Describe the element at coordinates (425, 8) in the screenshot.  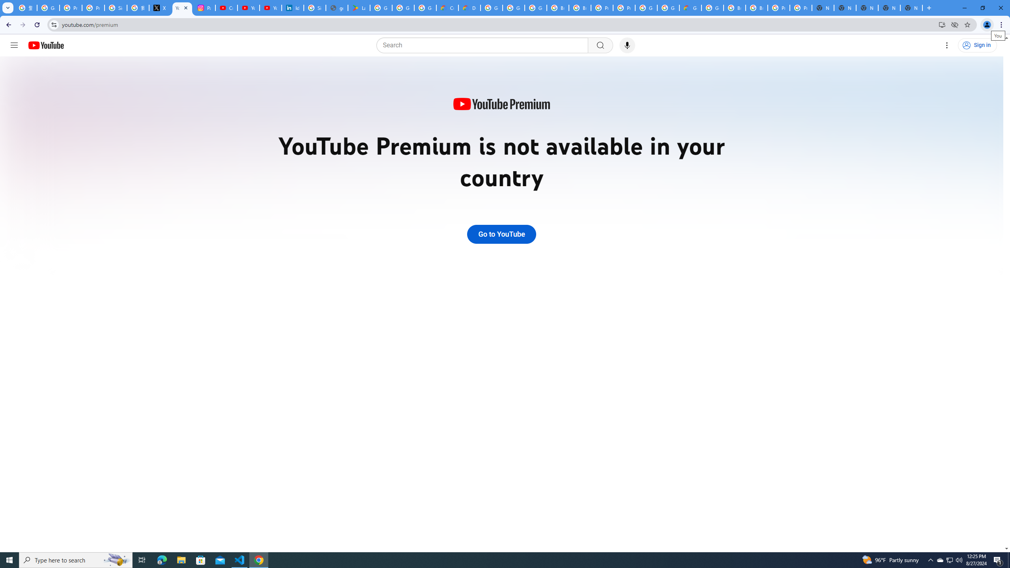
I see `Google Workspace - Specific Terms` at that location.